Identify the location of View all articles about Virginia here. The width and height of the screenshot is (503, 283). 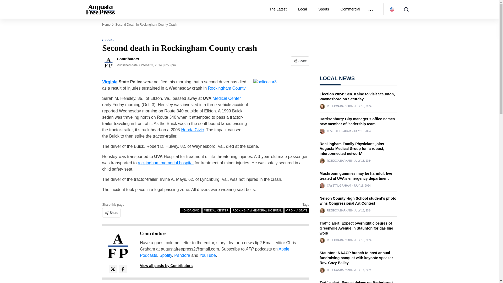
(110, 82).